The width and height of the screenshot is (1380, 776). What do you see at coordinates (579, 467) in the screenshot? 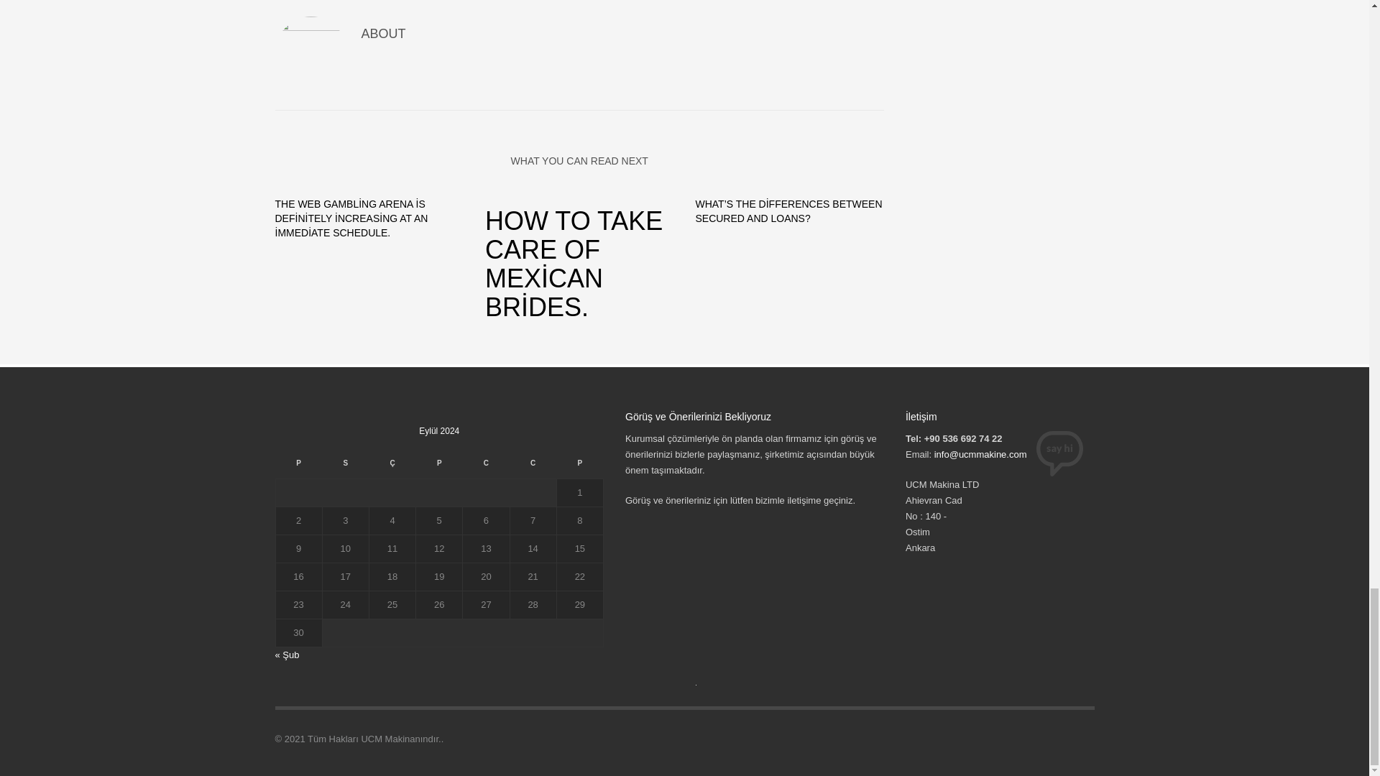
I see `Pazar` at bounding box center [579, 467].